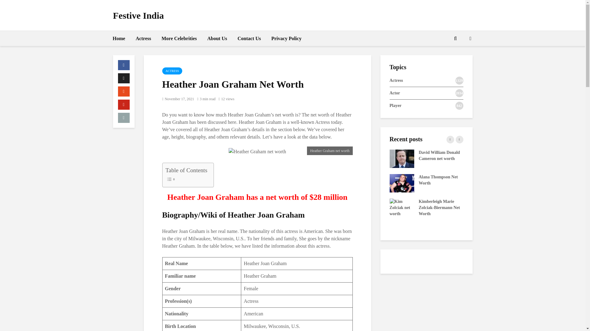  Describe the element at coordinates (328, 207) in the screenshot. I see `Dale Chihuly Net Worth` at that location.